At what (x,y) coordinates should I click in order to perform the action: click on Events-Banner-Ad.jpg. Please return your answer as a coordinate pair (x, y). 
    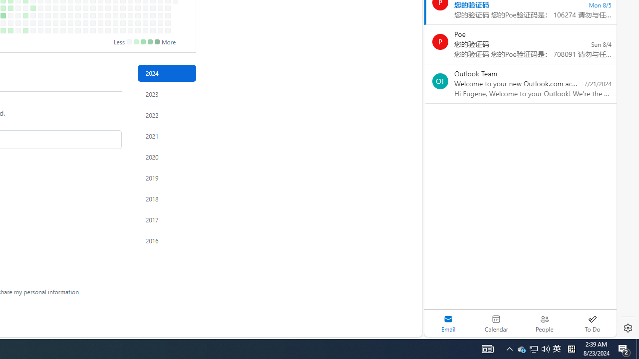
    Looking at the image, I should click on (106, 192).